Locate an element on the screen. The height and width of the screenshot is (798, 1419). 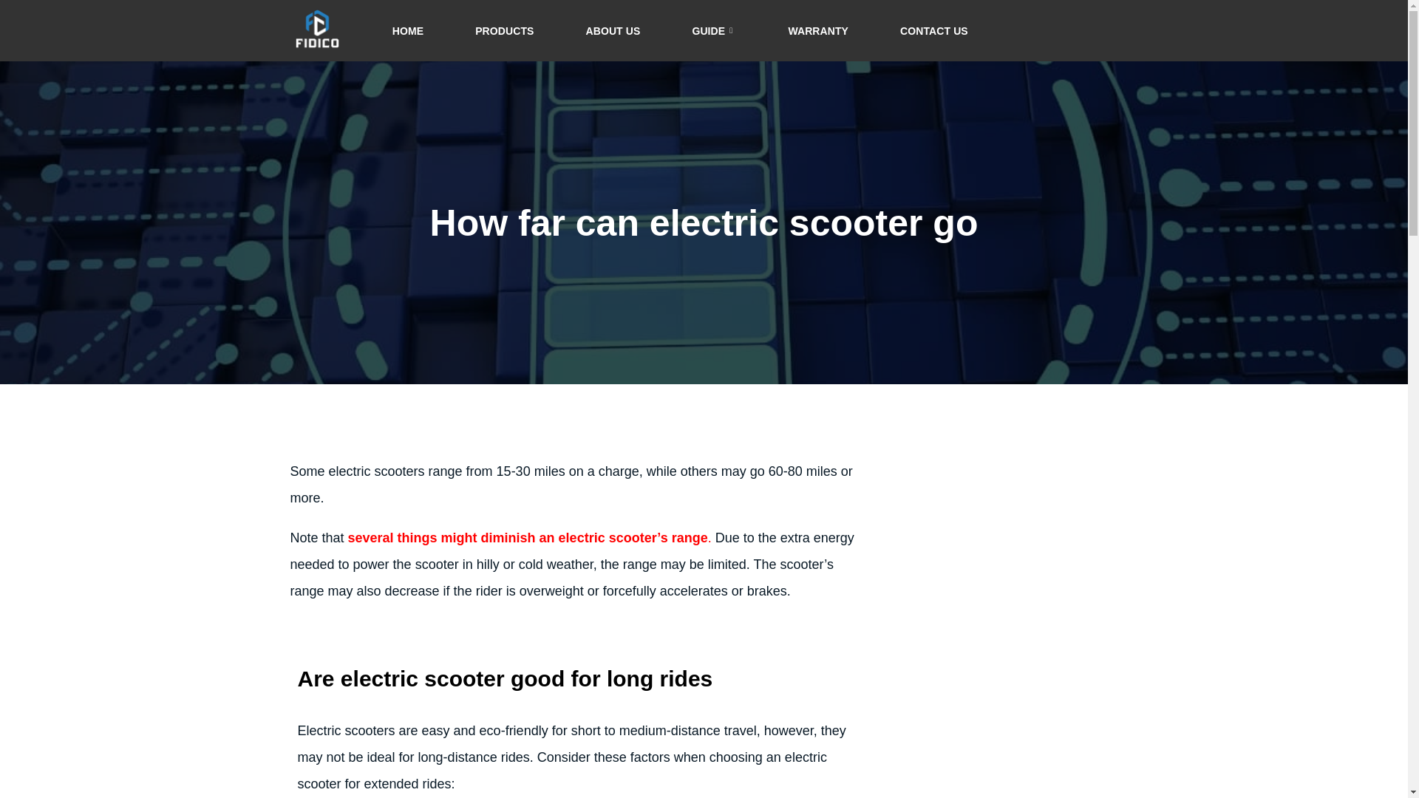
WARRANTY is located at coordinates (817, 31).